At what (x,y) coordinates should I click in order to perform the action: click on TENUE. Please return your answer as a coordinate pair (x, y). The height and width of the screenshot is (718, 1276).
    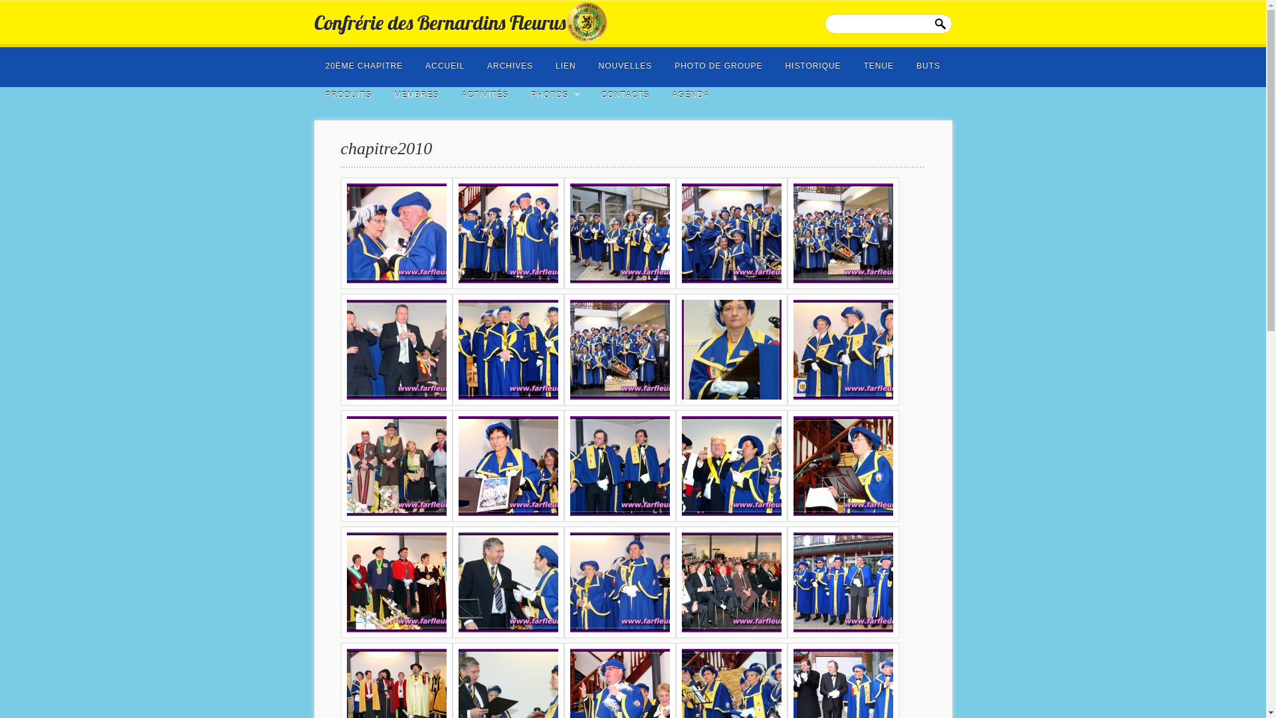
    Looking at the image, I should click on (879, 62).